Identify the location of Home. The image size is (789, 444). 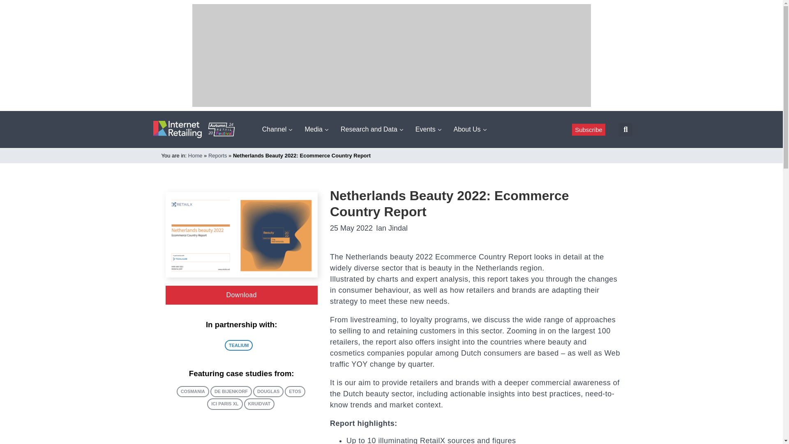
(196, 155).